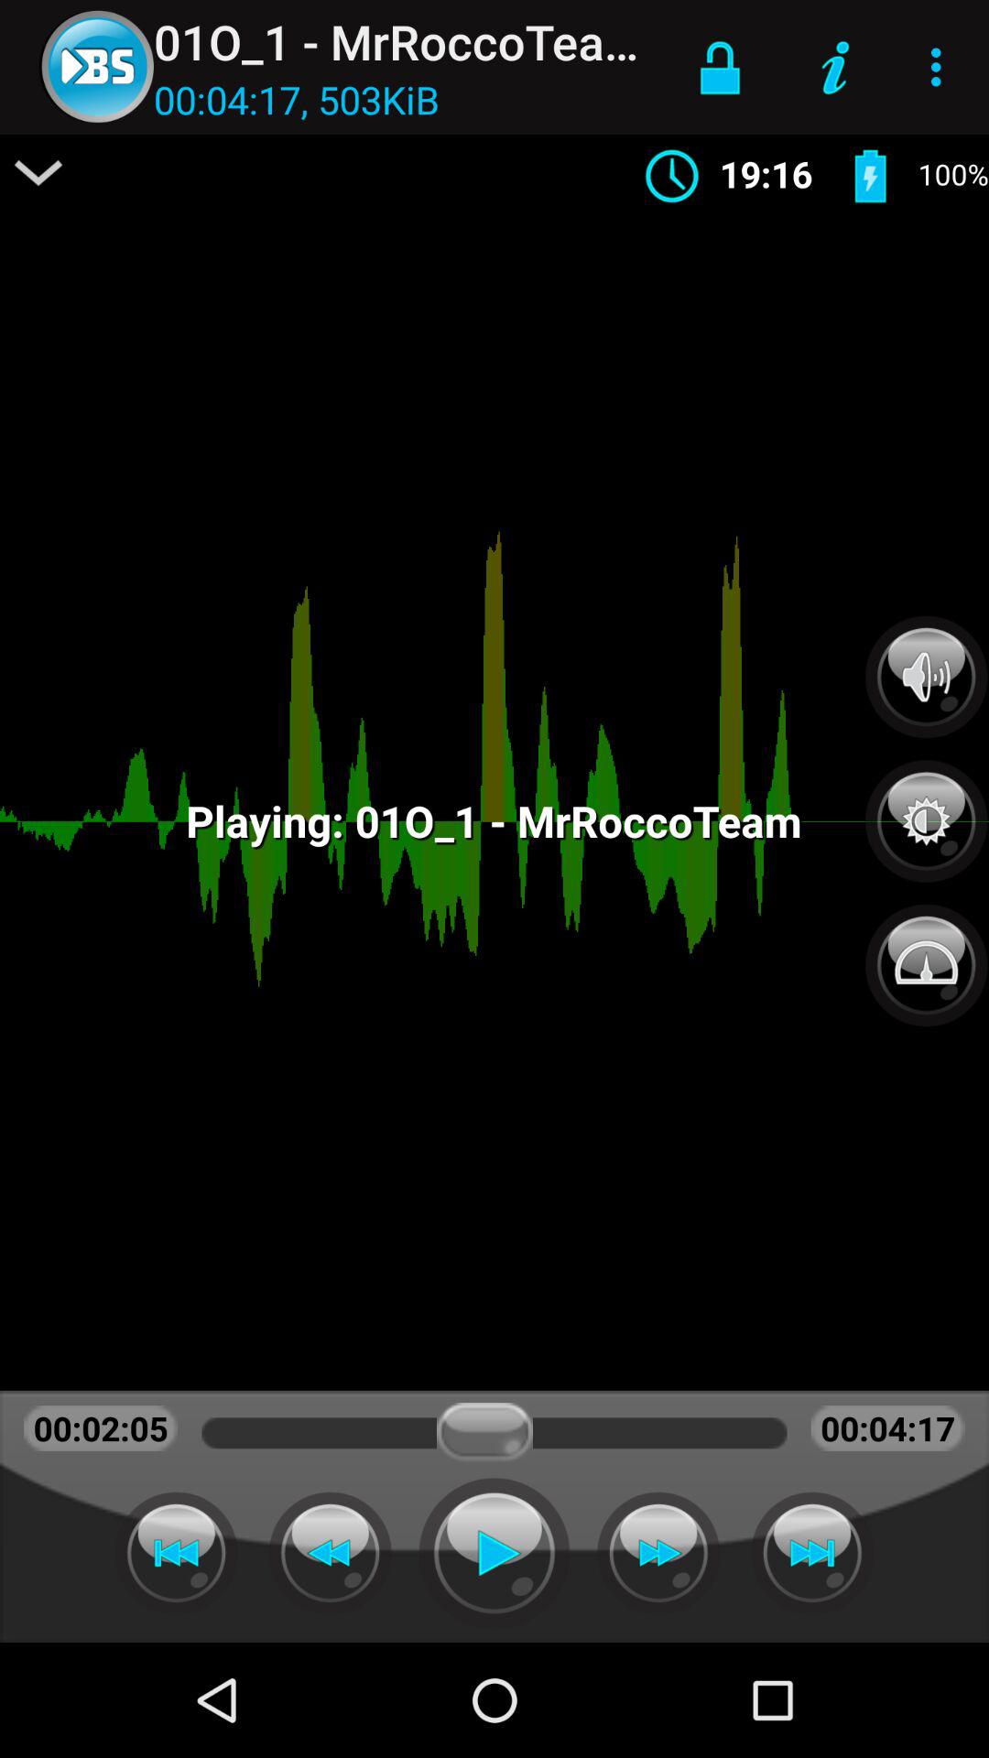  Describe the element at coordinates (927, 811) in the screenshot. I see `brightness and contrast` at that location.